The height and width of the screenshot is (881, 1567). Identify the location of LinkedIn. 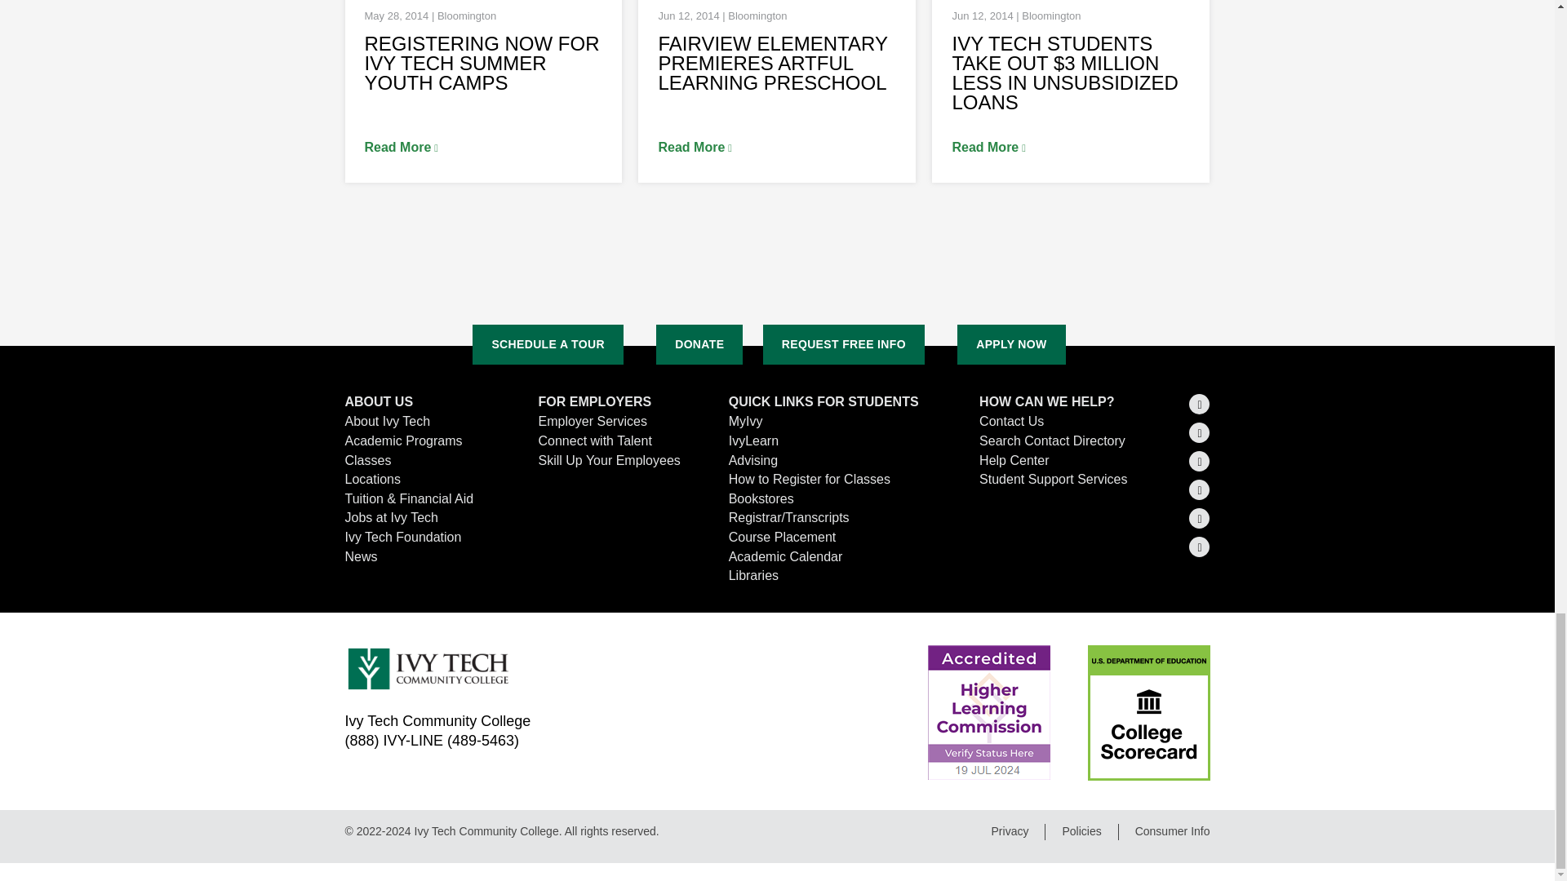
(1200, 432).